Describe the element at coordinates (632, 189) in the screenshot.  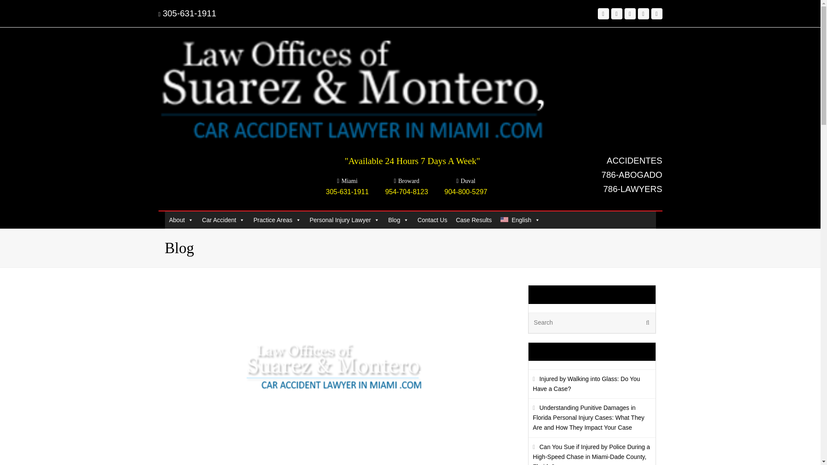
I see `786-LAWYERS` at that location.